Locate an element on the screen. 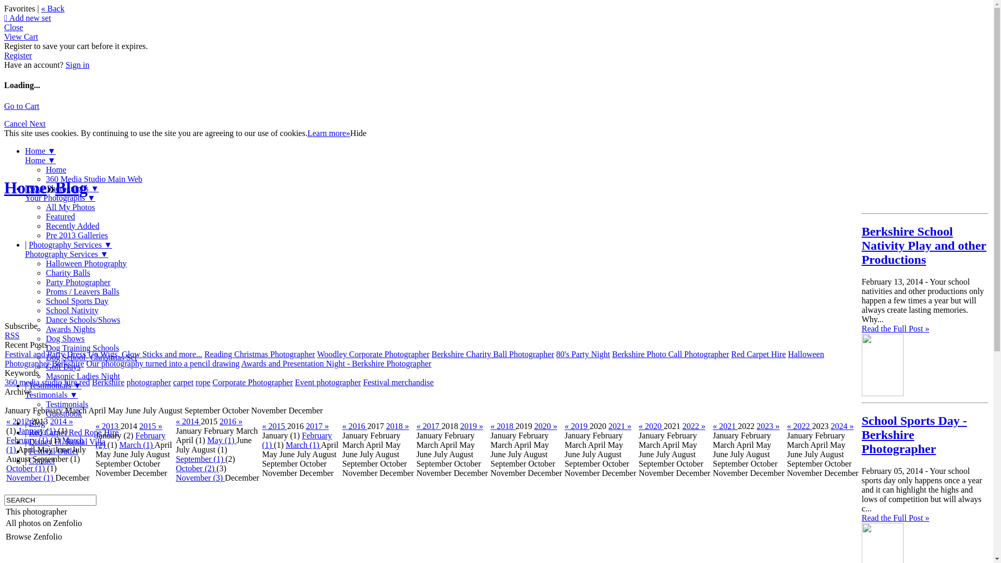 Image resolution: width=1001 pixels, height=563 pixels. photographer is located at coordinates (149, 383).